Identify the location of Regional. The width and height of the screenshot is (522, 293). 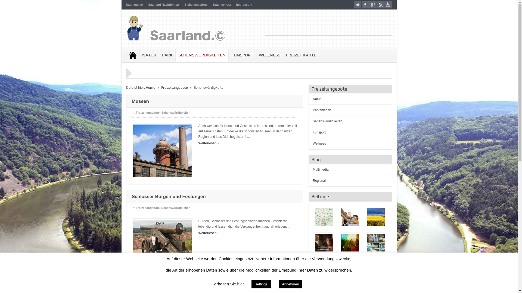
(319, 181).